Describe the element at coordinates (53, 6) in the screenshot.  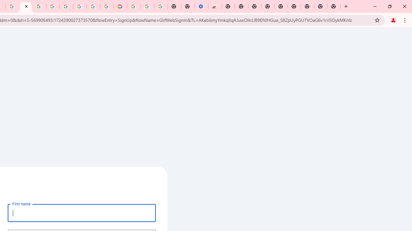
I see `Sign in - Google Accounts` at that location.